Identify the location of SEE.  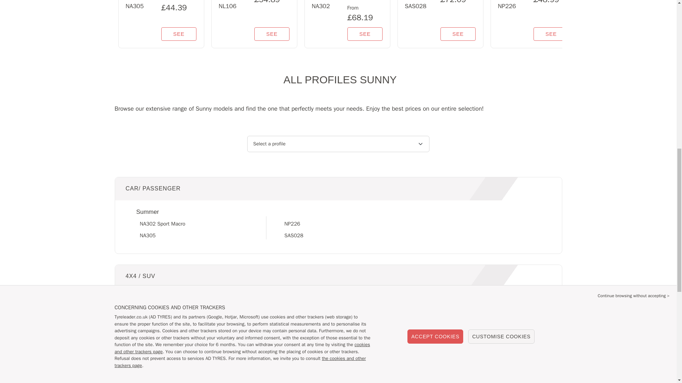
(551, 34).